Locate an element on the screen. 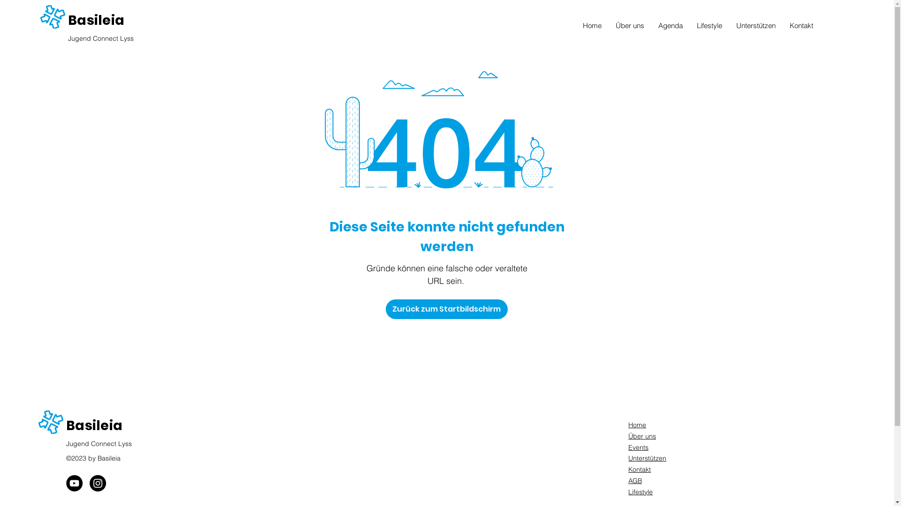 Image resolution: width=901 pixels, height=506 pixels. Jugend Connect Lyss is located at coordinates (101, 38).